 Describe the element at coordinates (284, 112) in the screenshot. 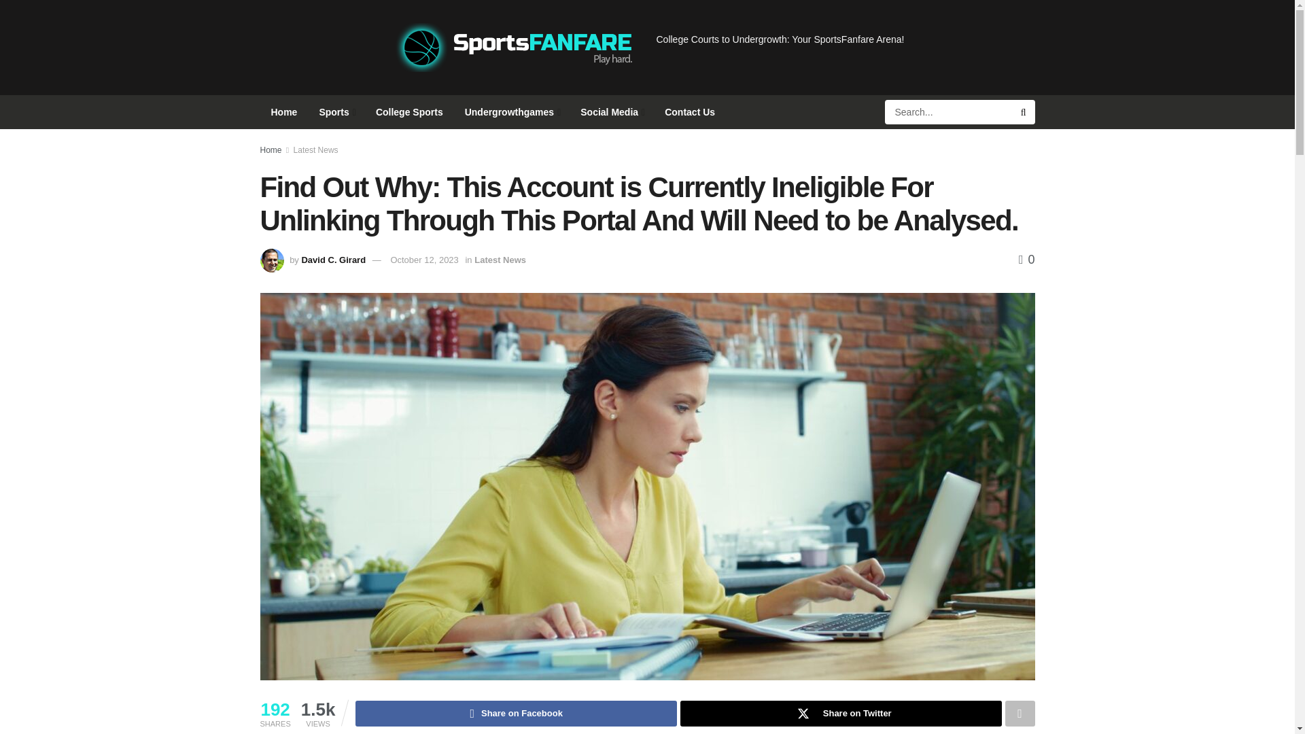

I see `Home` at that location.